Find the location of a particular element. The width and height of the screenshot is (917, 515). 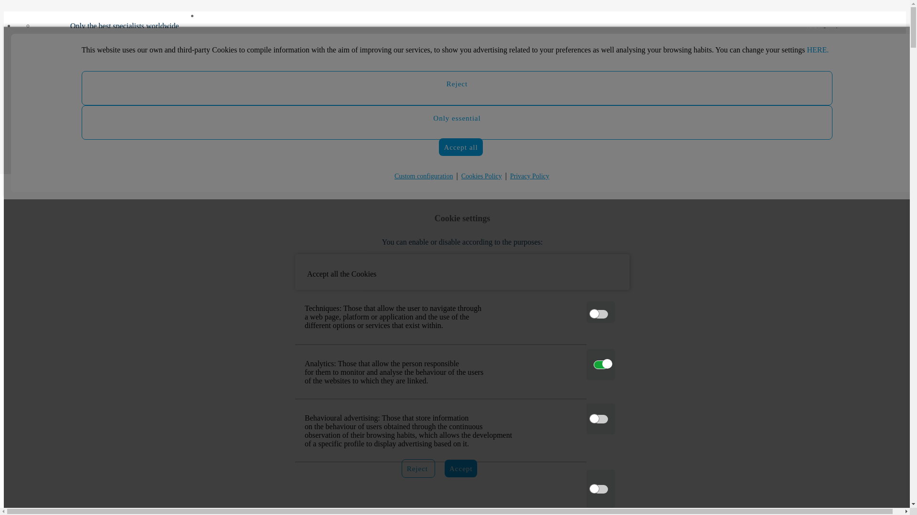

Login is located at coordinates (542, 176).